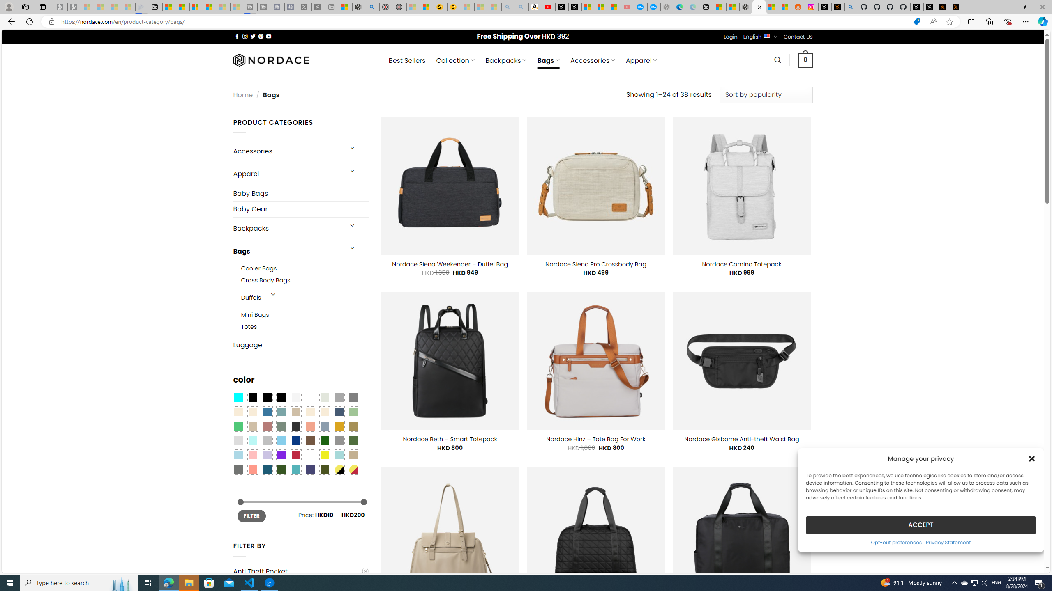 Image resolution: width=1052 pixels, height=591 pixels. I want to click on Black, so click(267, 398).